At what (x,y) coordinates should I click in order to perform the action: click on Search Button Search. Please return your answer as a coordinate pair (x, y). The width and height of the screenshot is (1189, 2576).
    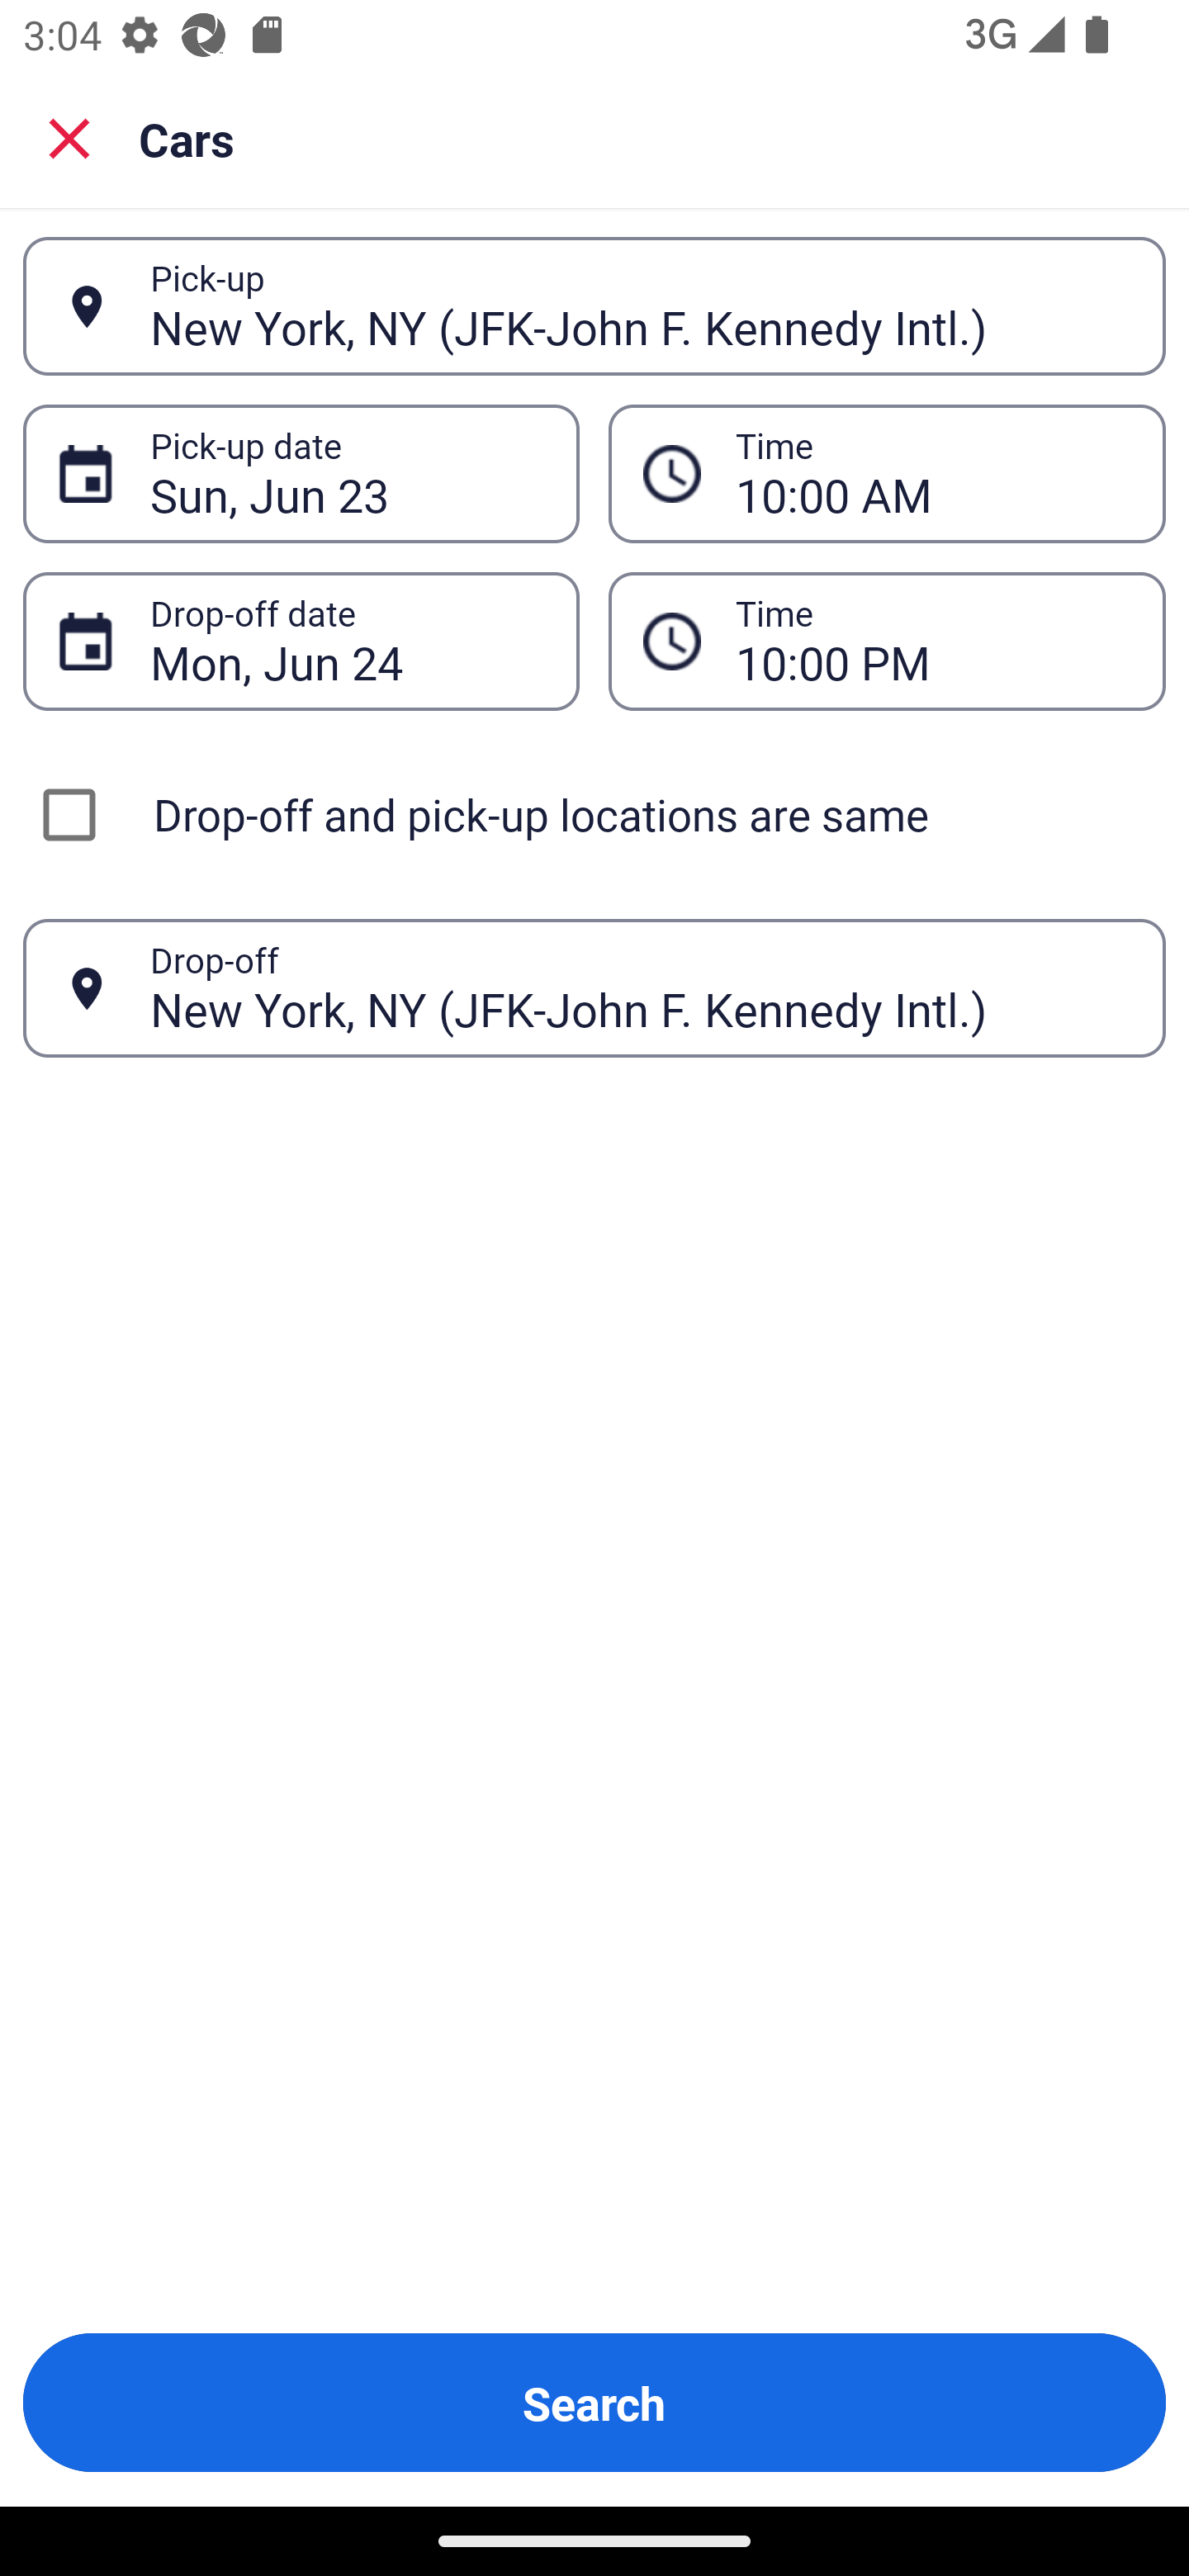
    Looking at the image, I should click on (594, 2403).